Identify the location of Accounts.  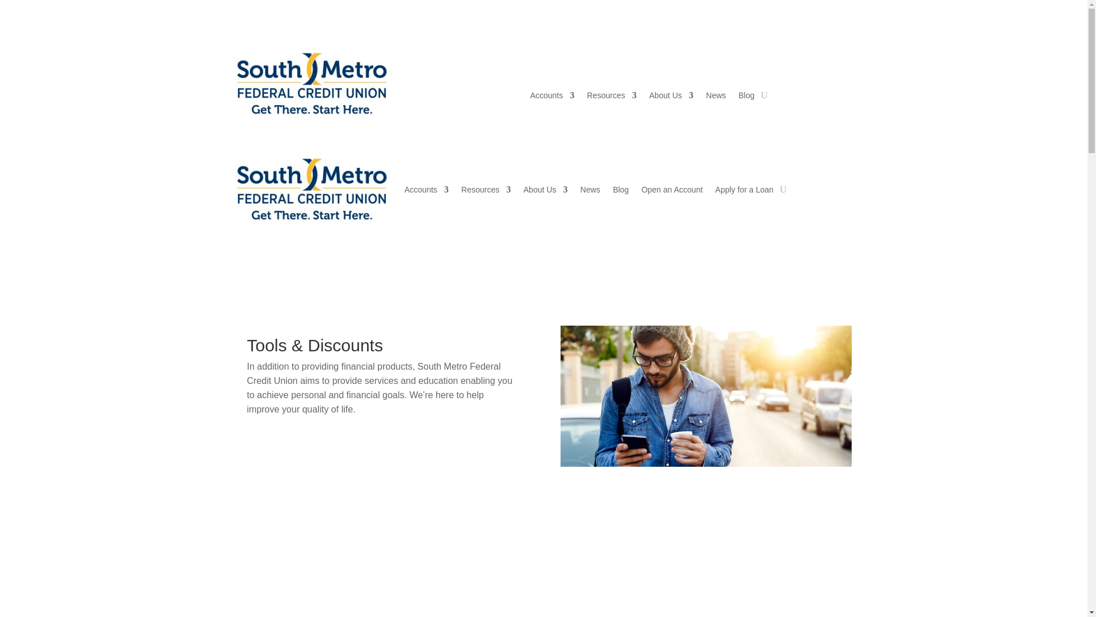
(553, 97).